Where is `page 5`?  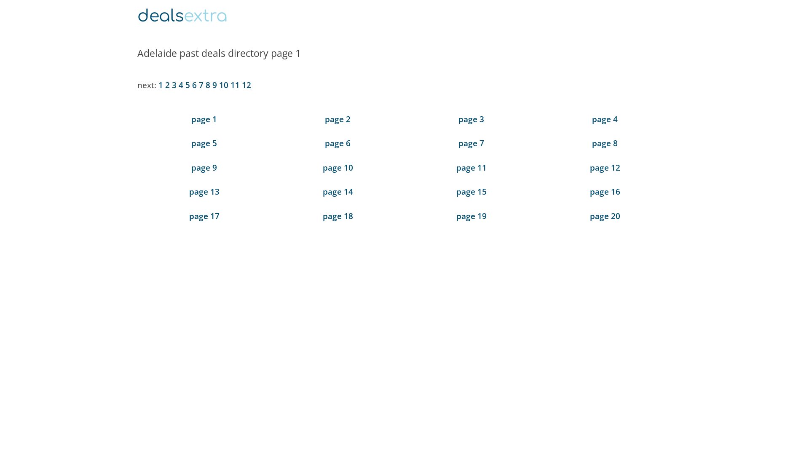 page 5 is located at coordinates (204, 143).